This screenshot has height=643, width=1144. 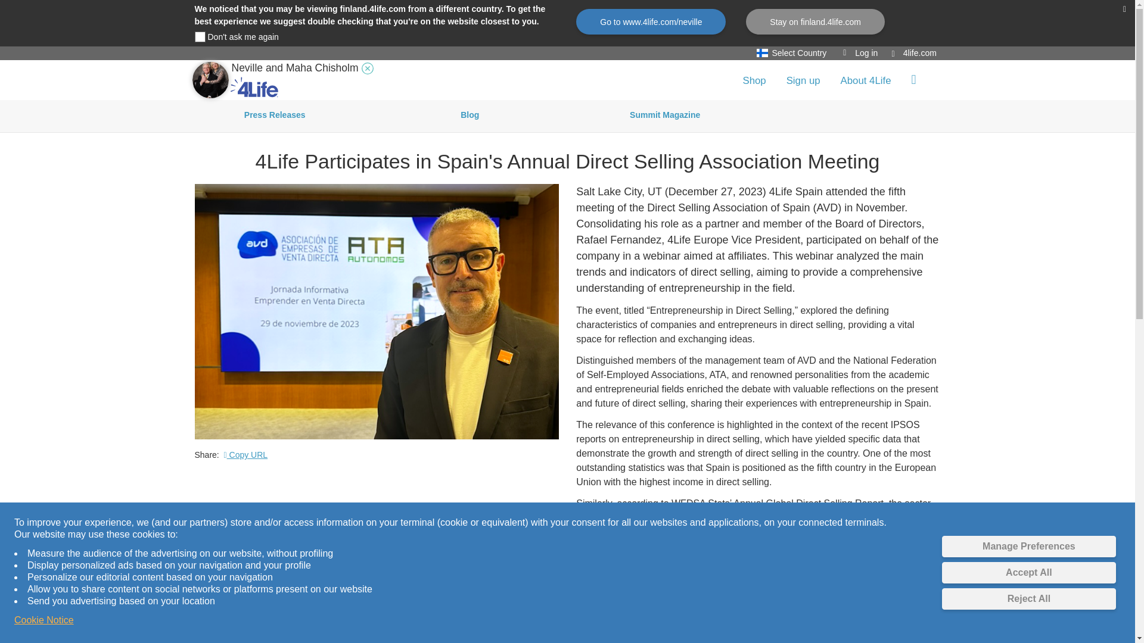 What do you see at coordinates (1028, 572) in the screenshot?
I see `Accept All` at bounding box center [1028, 572].